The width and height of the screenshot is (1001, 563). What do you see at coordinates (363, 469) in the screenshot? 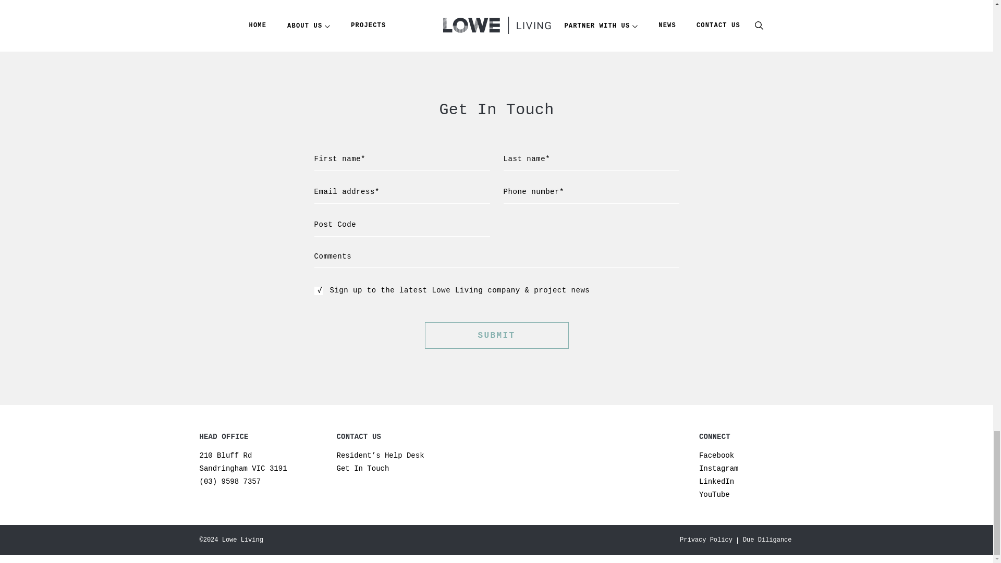
I see `Get In Touch` at bounding box center [363, 469].